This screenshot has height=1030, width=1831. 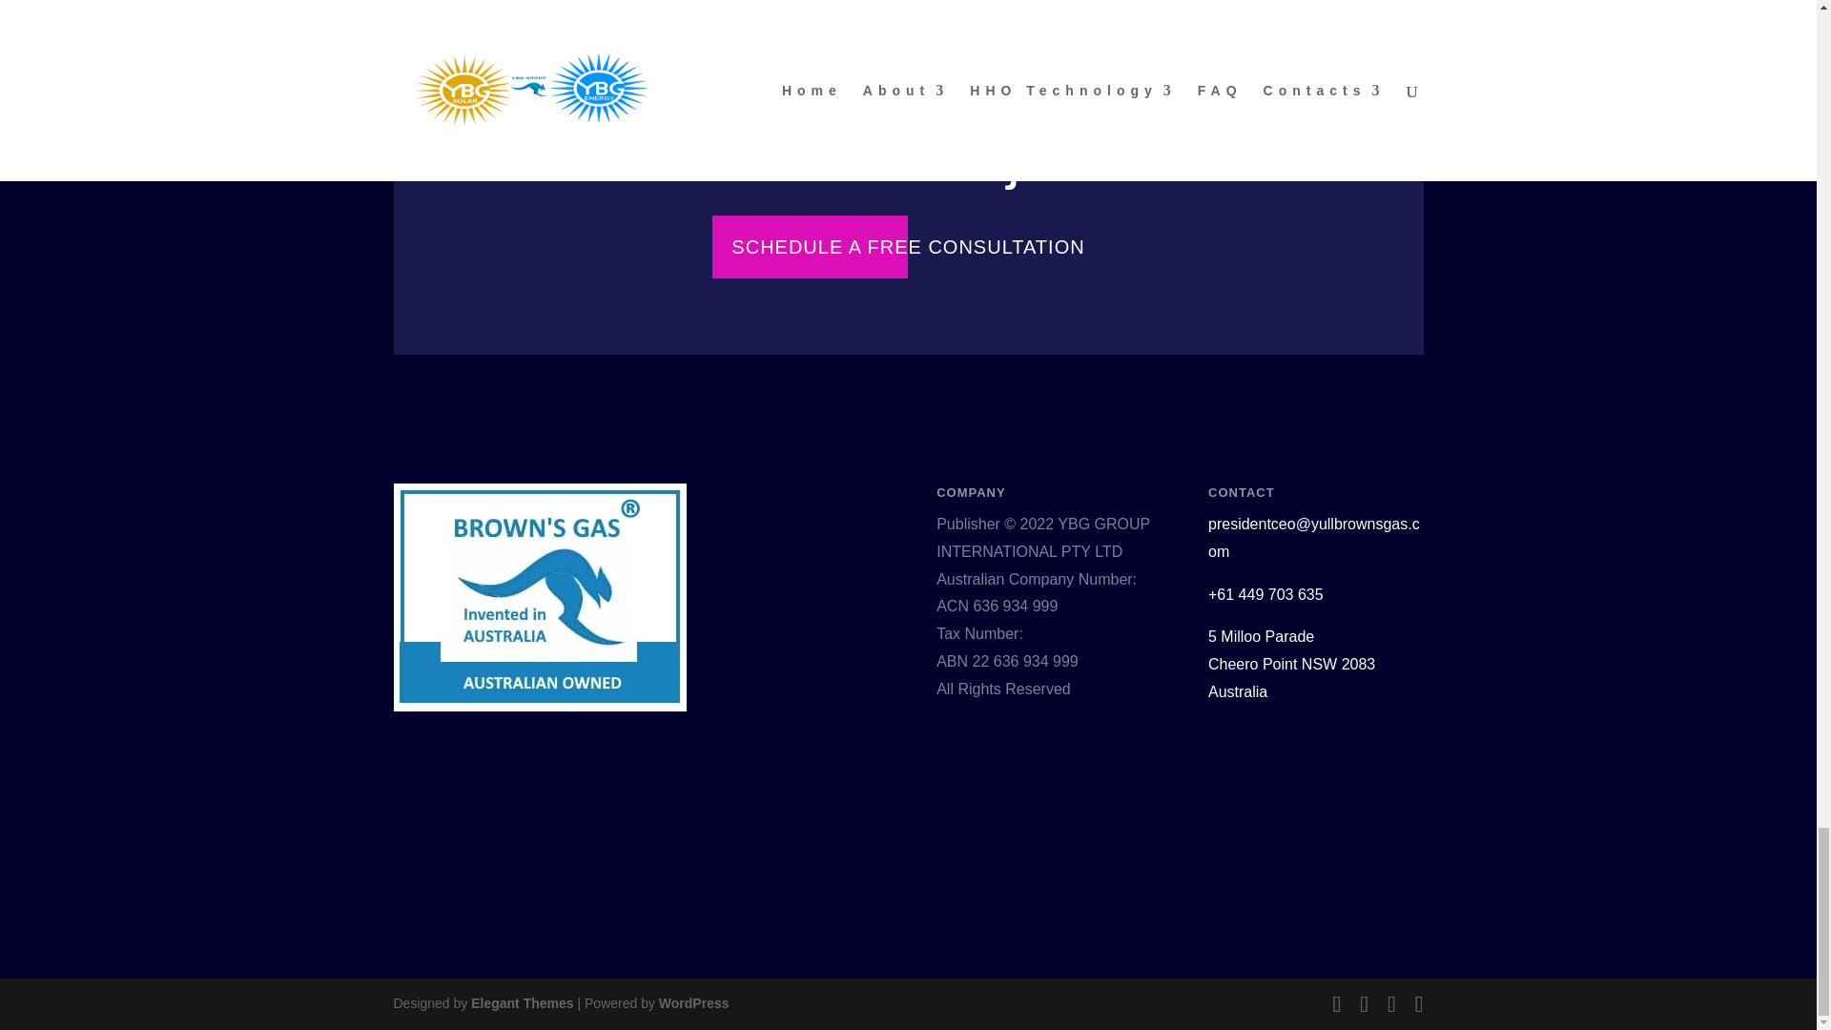 I want to click on SCHEDULE A FREE CONSULTATION, so click(x=908, y=246).